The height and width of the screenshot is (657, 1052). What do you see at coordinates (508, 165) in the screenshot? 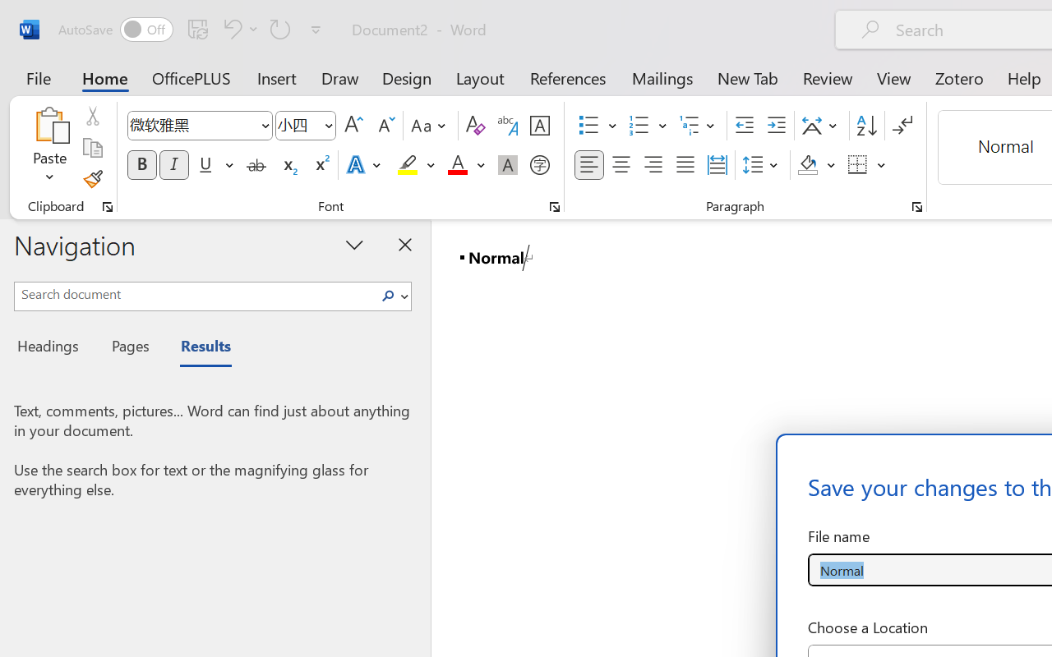
I see `Character Shading` at bounding box center [508, 165].